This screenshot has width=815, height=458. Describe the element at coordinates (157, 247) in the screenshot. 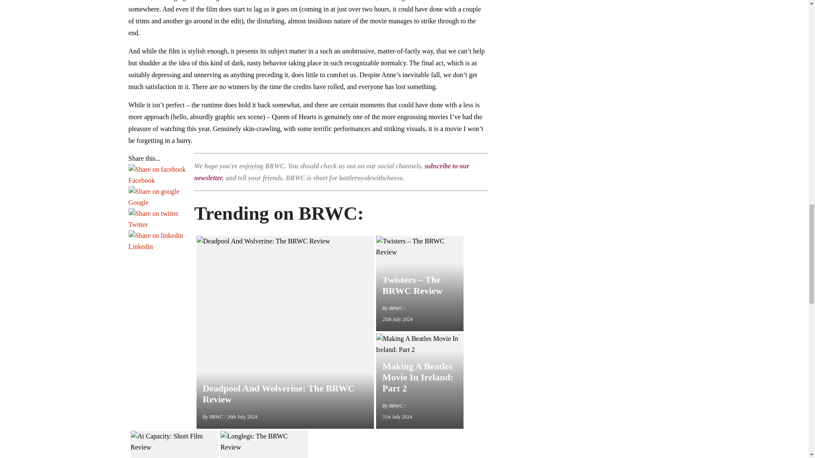

I see `Linkedin` at that location.